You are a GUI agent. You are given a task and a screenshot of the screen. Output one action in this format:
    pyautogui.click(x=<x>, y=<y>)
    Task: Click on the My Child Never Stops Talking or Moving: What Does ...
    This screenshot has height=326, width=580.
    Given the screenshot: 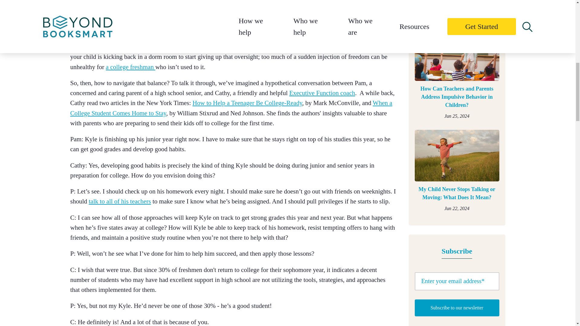 What is the action you would take?
    pyautogui.click(x=457, y=193)
    